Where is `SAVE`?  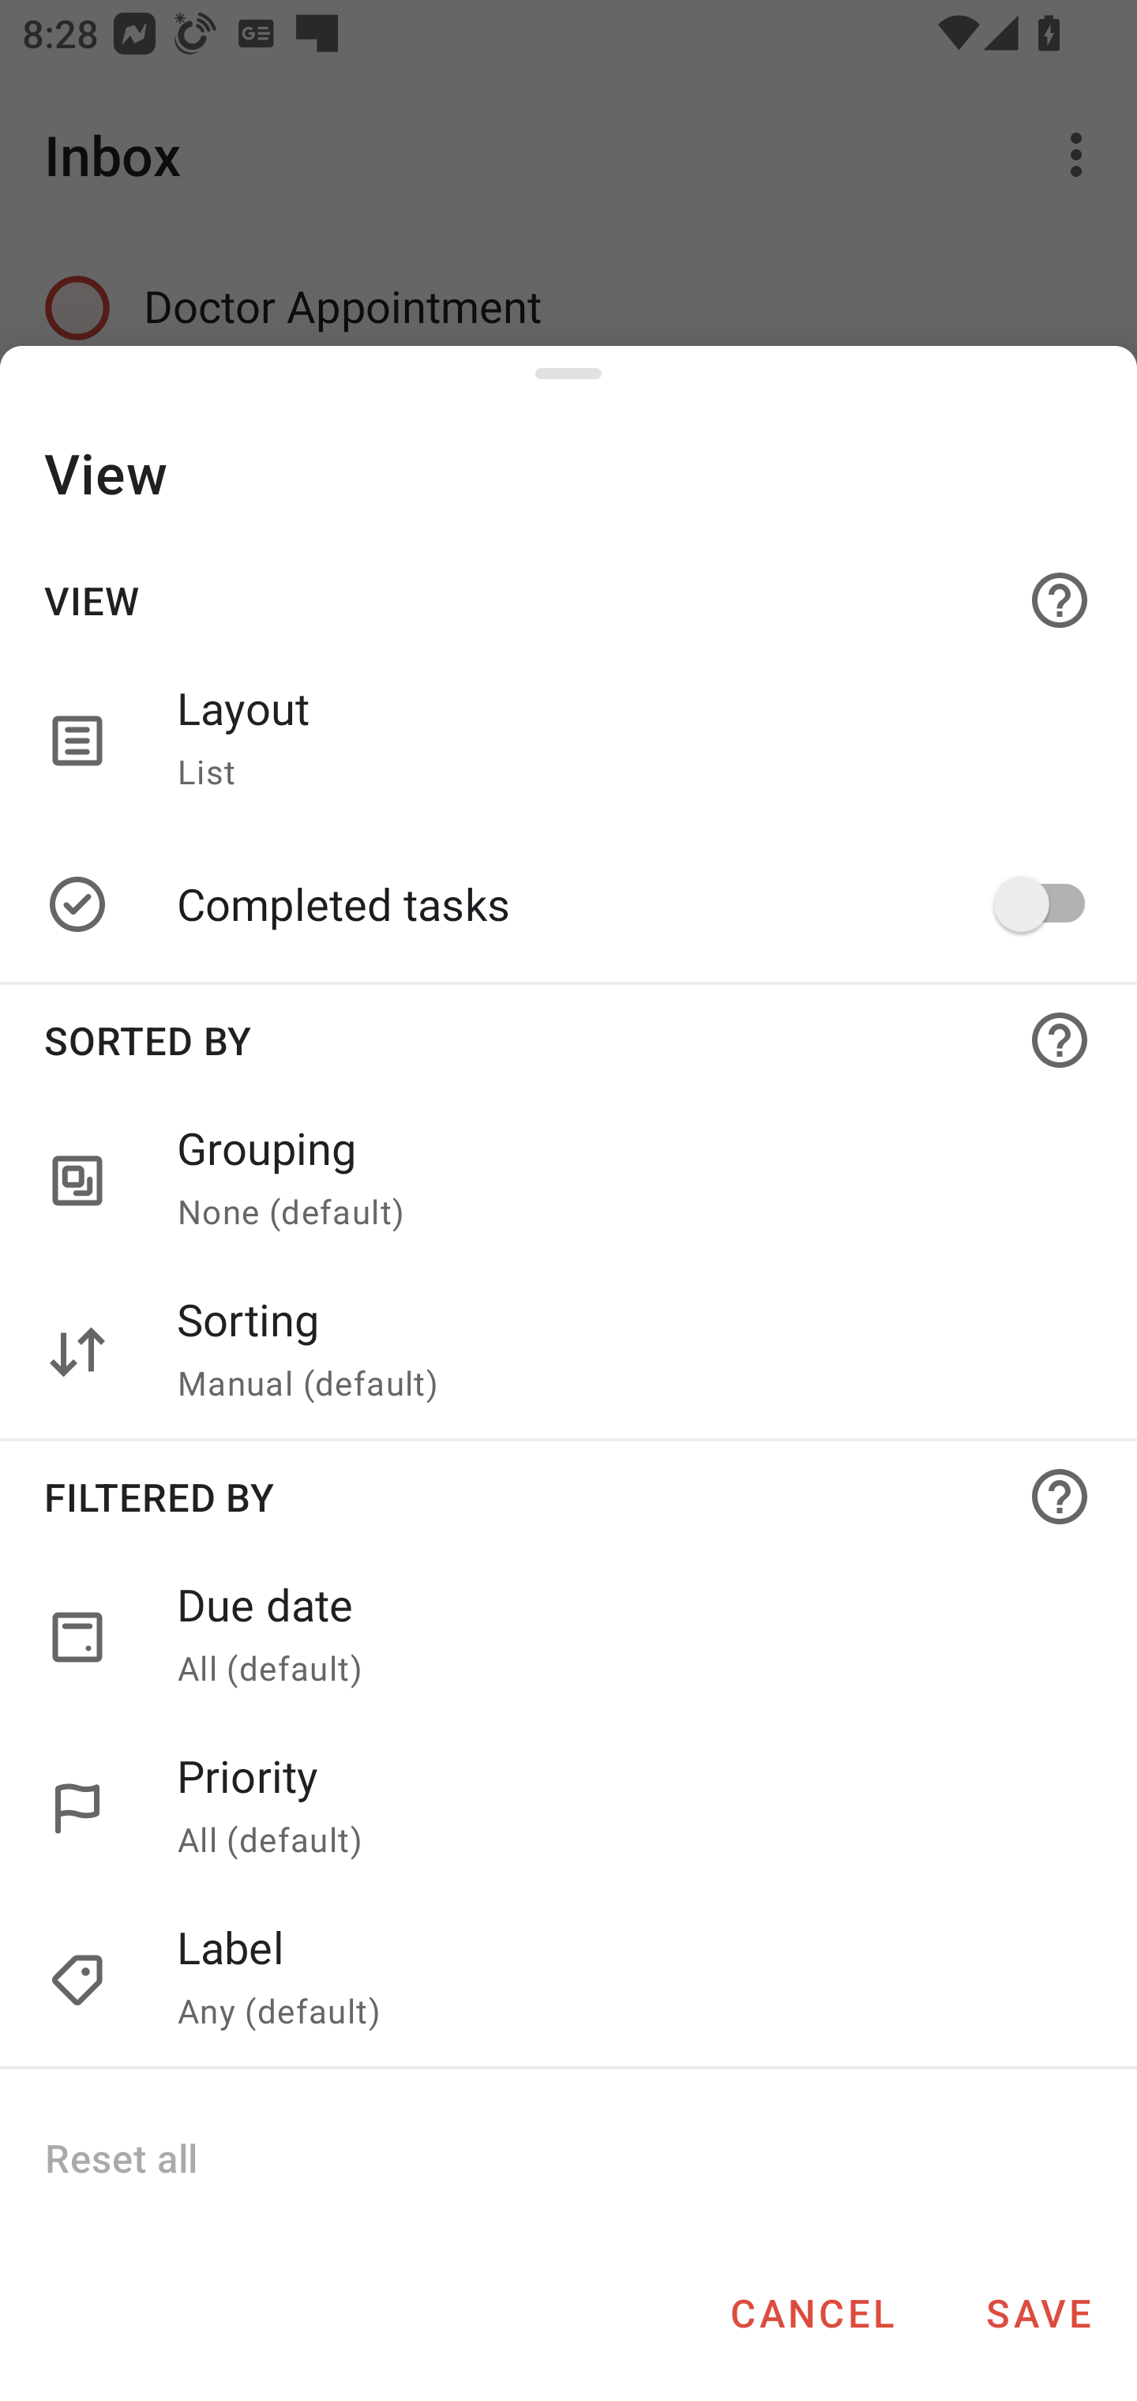
SAVE is located at coordinates (1038, 2313).